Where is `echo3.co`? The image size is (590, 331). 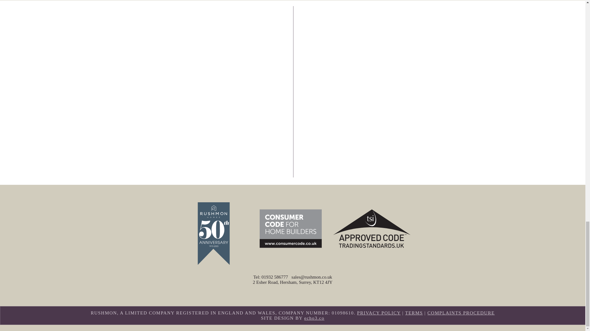
echo3.co is located at coordinates (314, 318).